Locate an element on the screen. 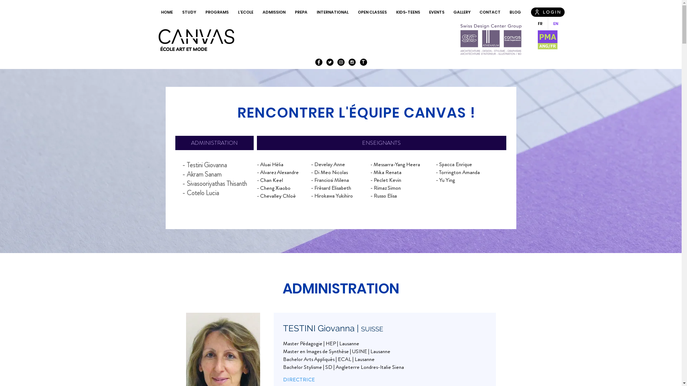  ADMISSION is located at coordinates (274, 12).